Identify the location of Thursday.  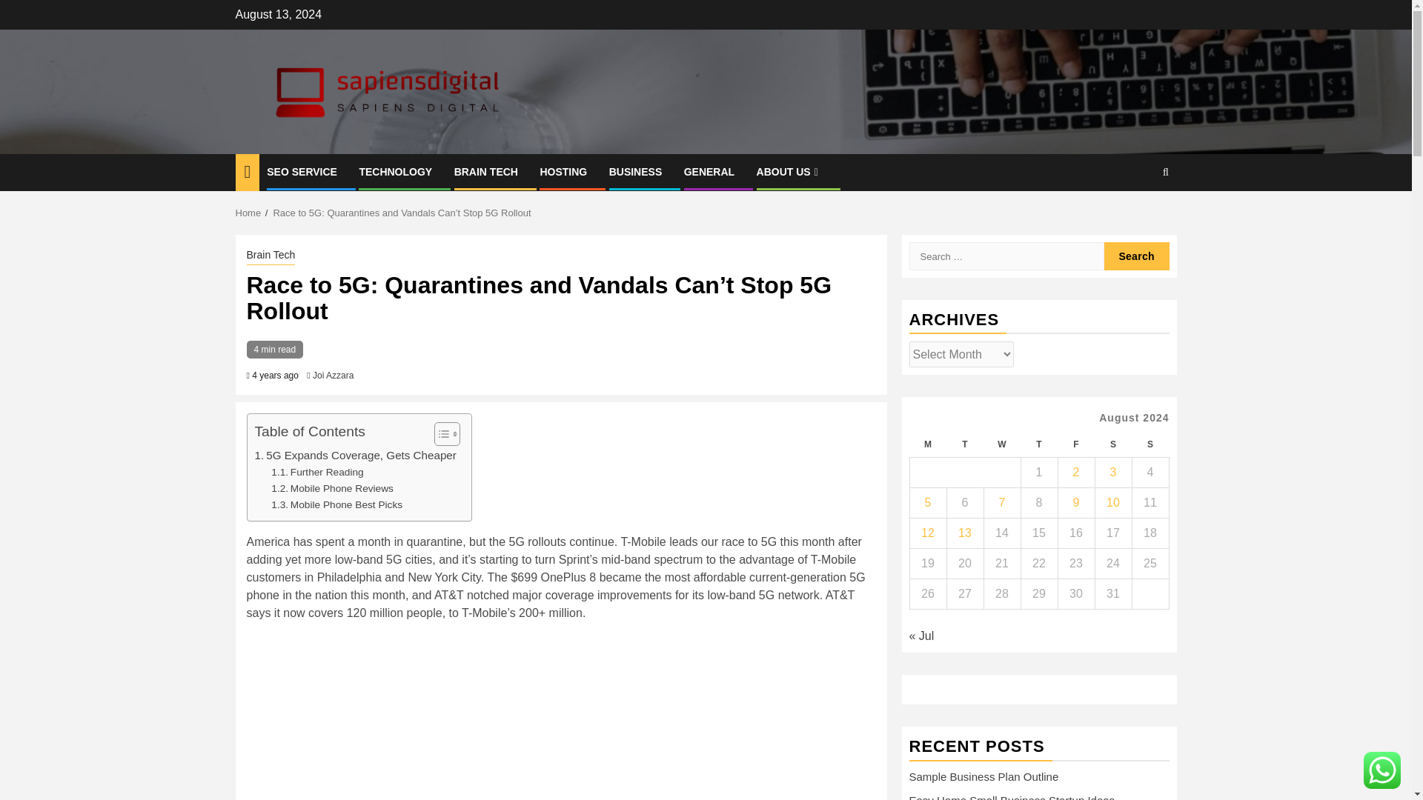
(1038, 444).